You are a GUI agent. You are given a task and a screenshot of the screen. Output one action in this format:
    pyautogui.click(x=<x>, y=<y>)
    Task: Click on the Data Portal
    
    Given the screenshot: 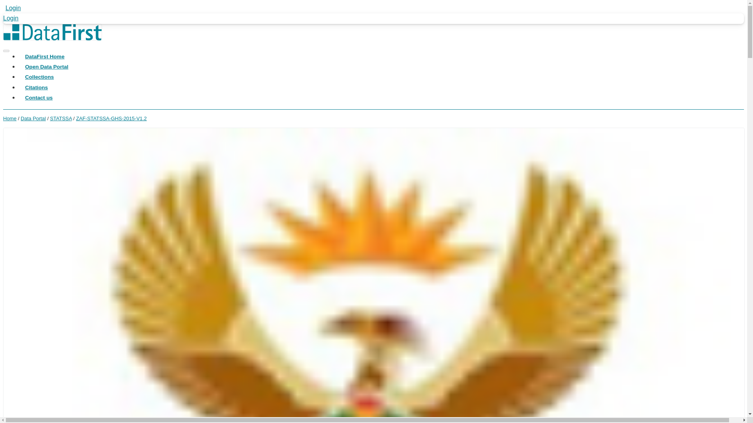 What is the action you would take?
    pyautogui.click(x=33, y=118)
    